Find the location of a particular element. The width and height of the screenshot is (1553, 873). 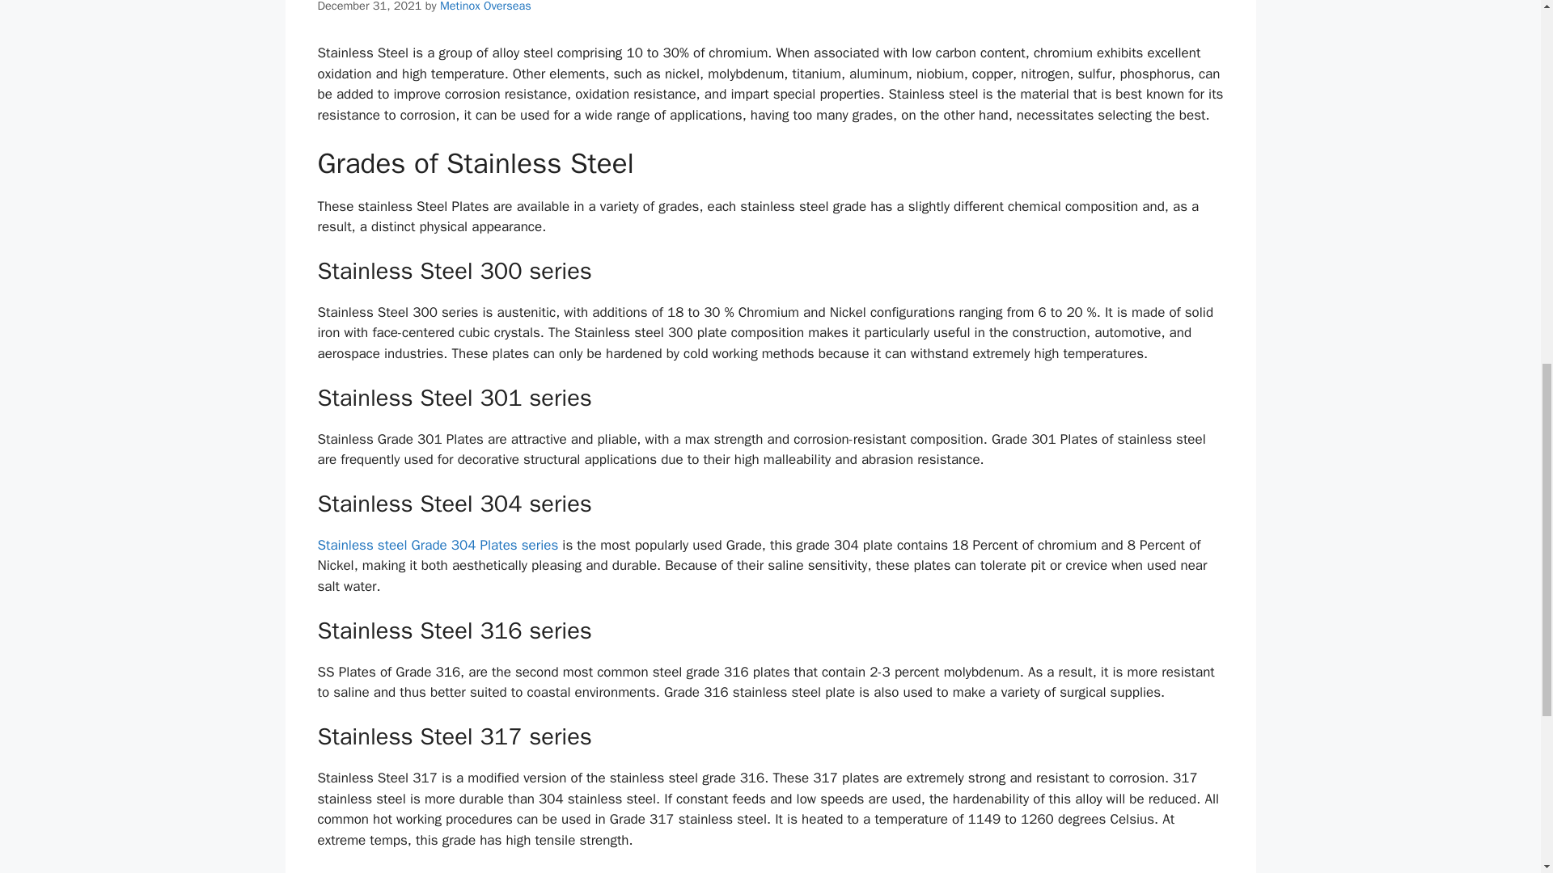

View all posts by Metinox Overseas is located at coordinates (485, 6).